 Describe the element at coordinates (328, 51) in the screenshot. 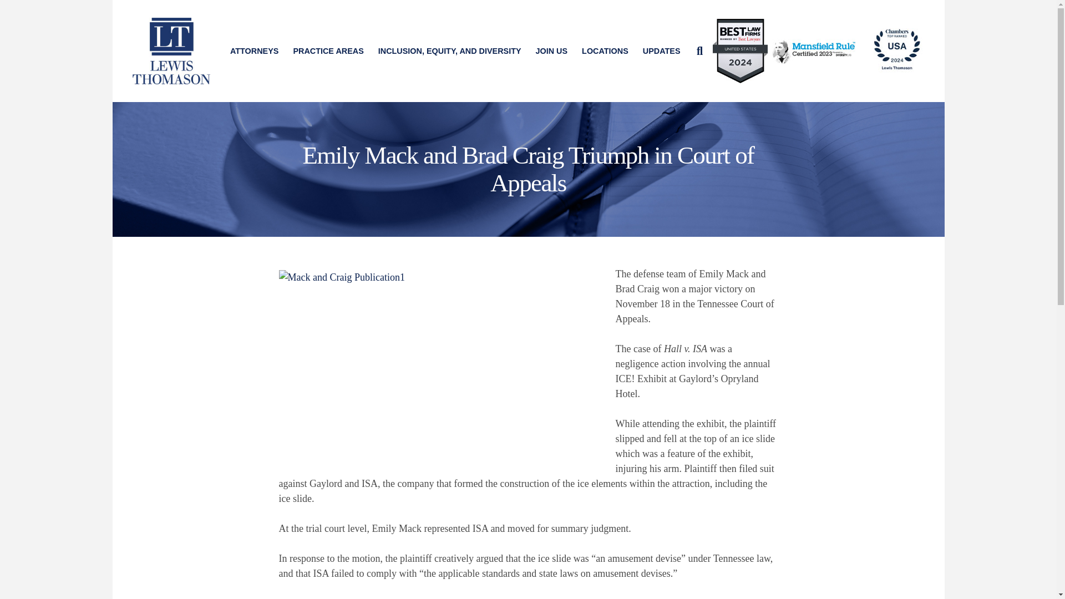

I see `PRACTICE AREAS` at that location.